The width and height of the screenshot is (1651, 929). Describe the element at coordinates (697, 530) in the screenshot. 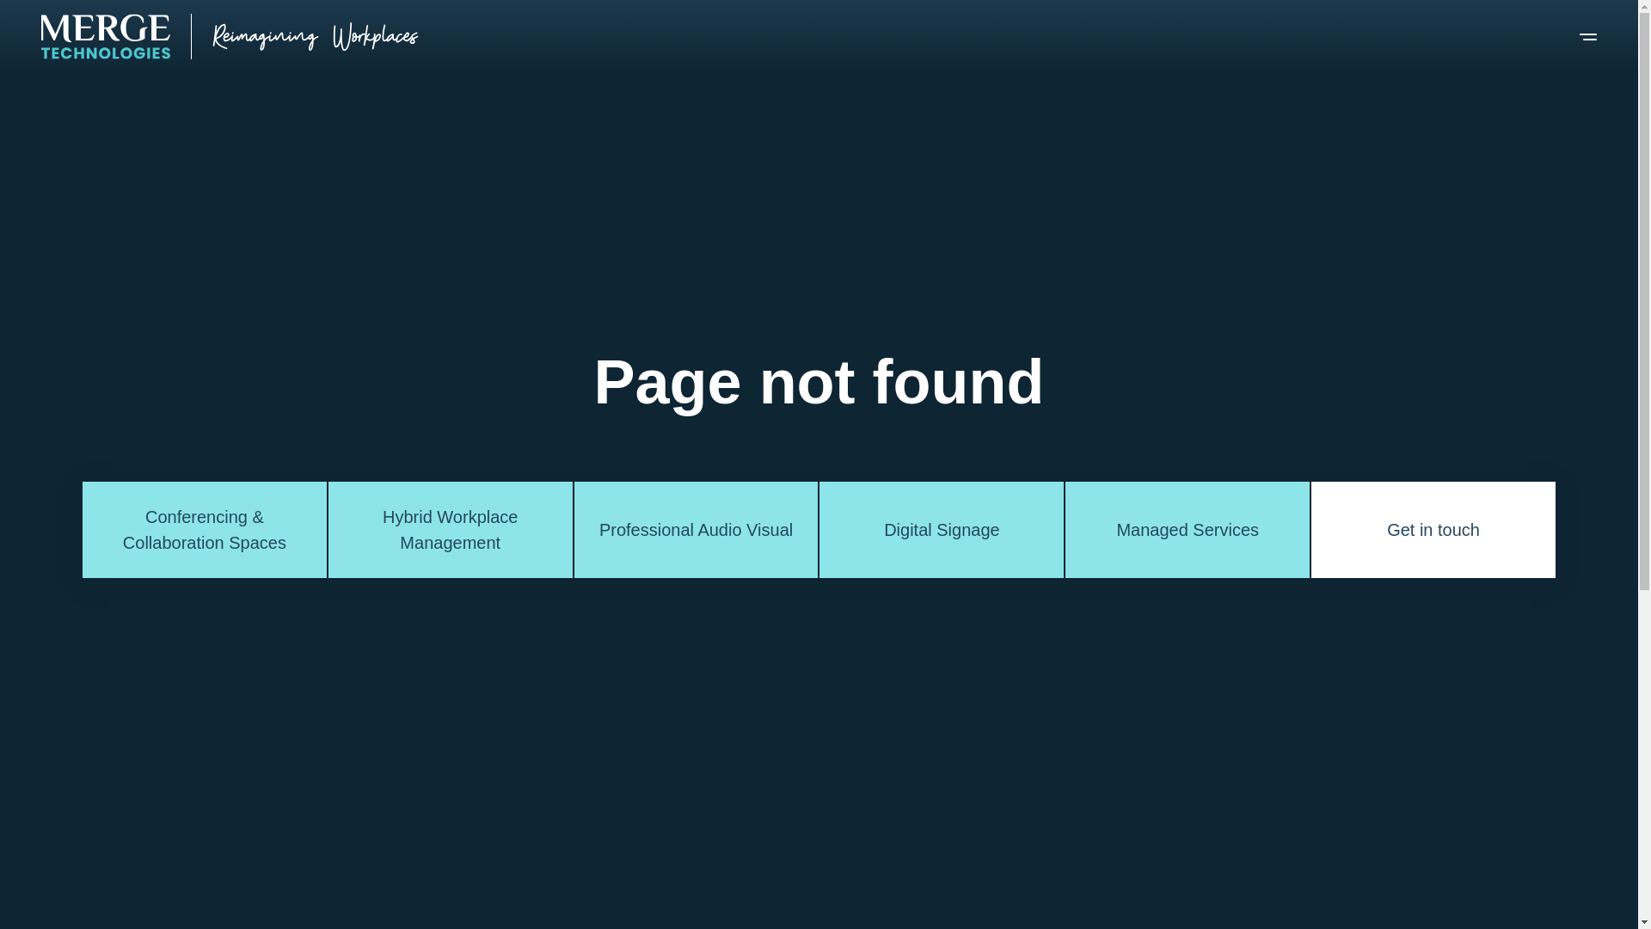

I see `Professional Audio Visual` at that location.